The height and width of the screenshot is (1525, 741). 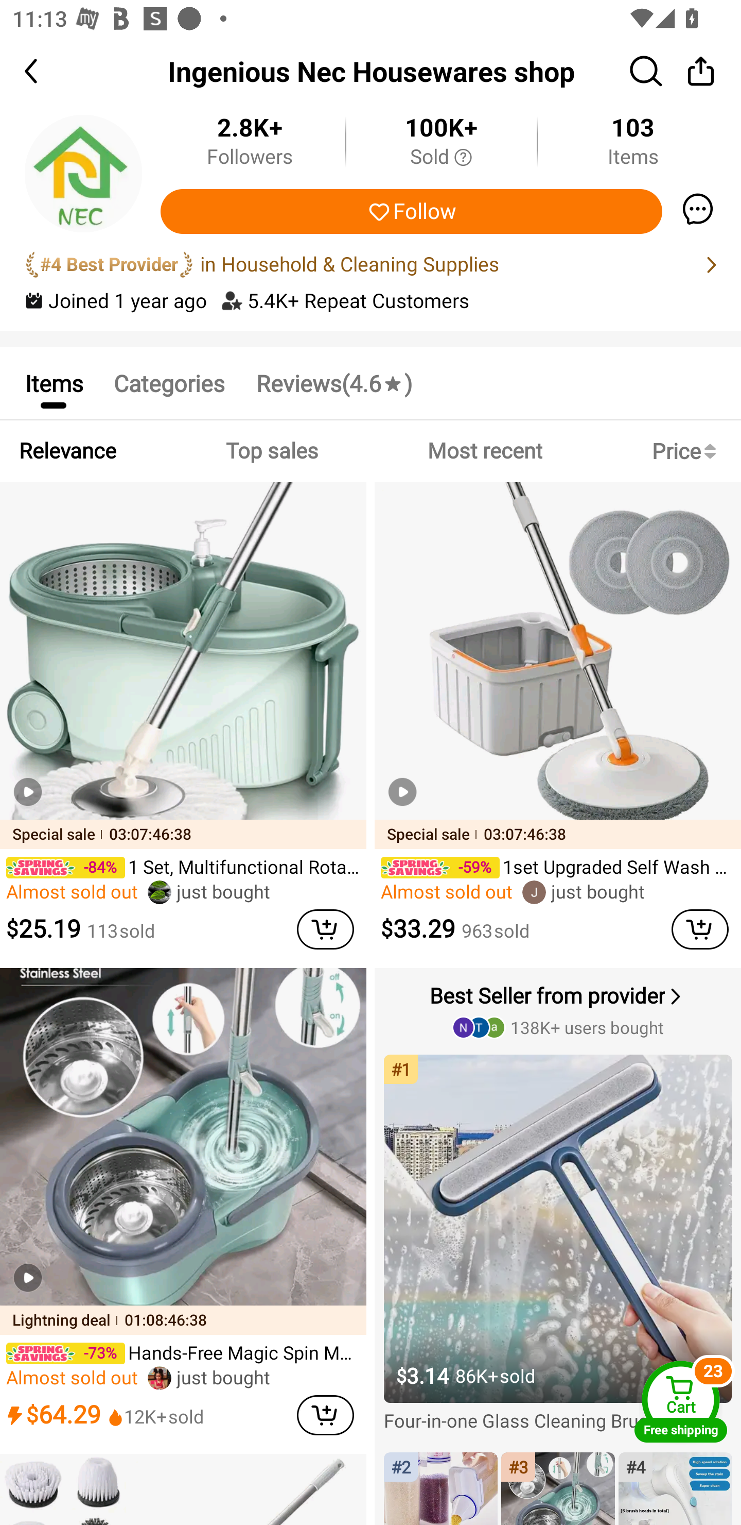 What do you see at coordinates (333, 382) in the screenshot?
I see `Reviews(4.6 )` at bounding box center [333, 382].